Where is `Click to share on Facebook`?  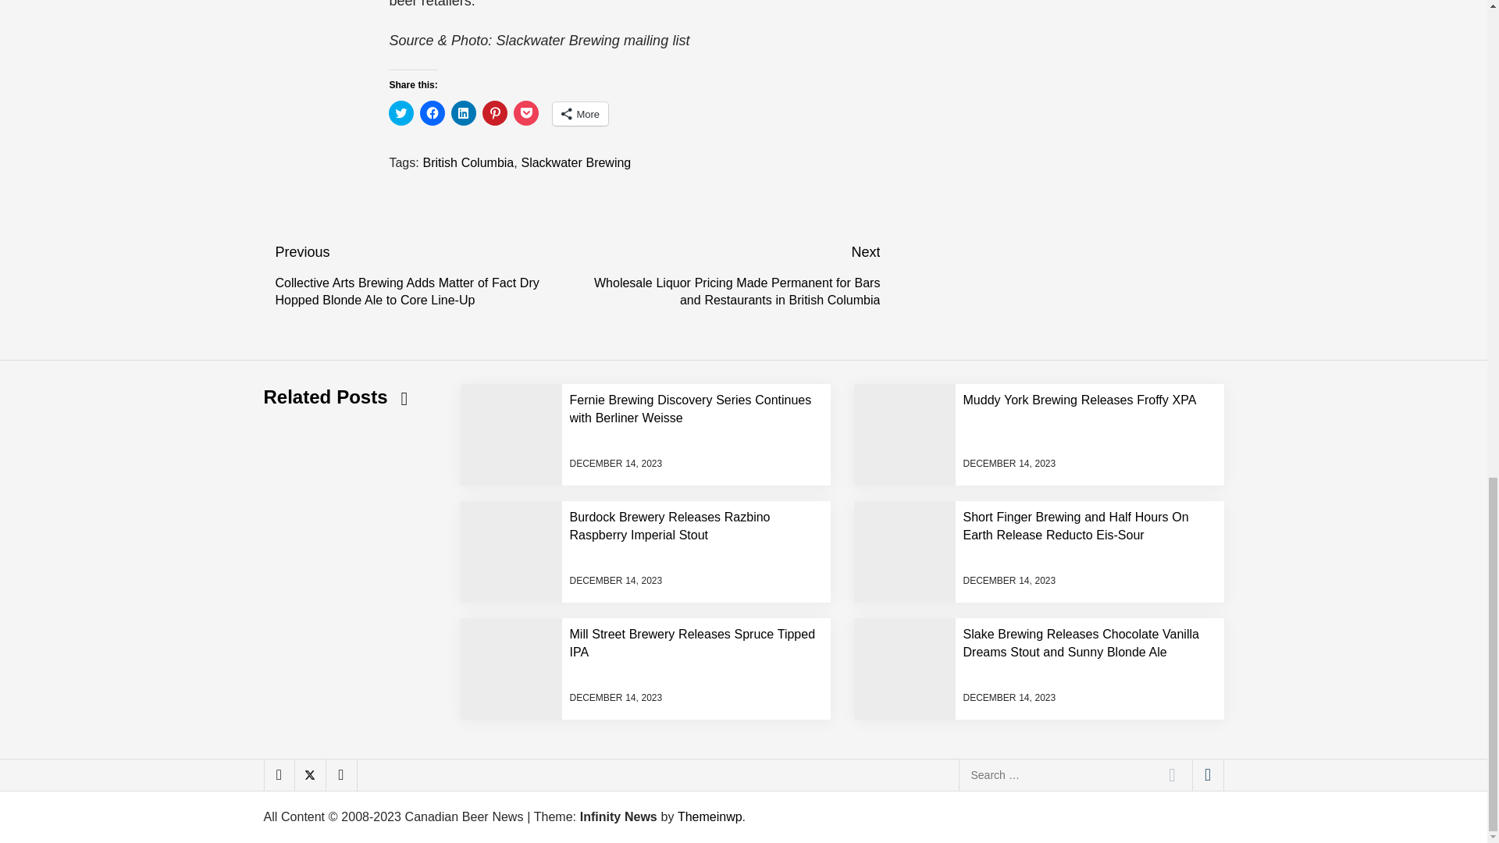 Click to share on Facebook is located at coordinates (433, 112).